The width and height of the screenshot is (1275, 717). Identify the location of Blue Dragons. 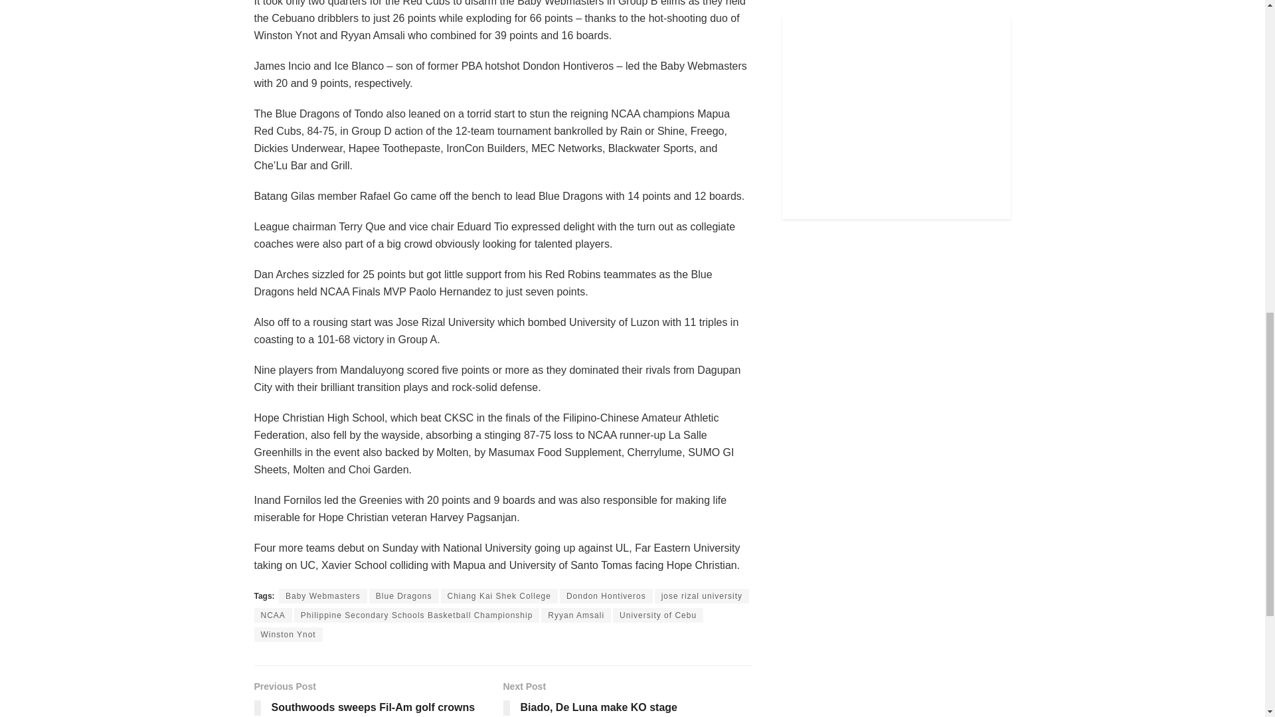
(575, 615).